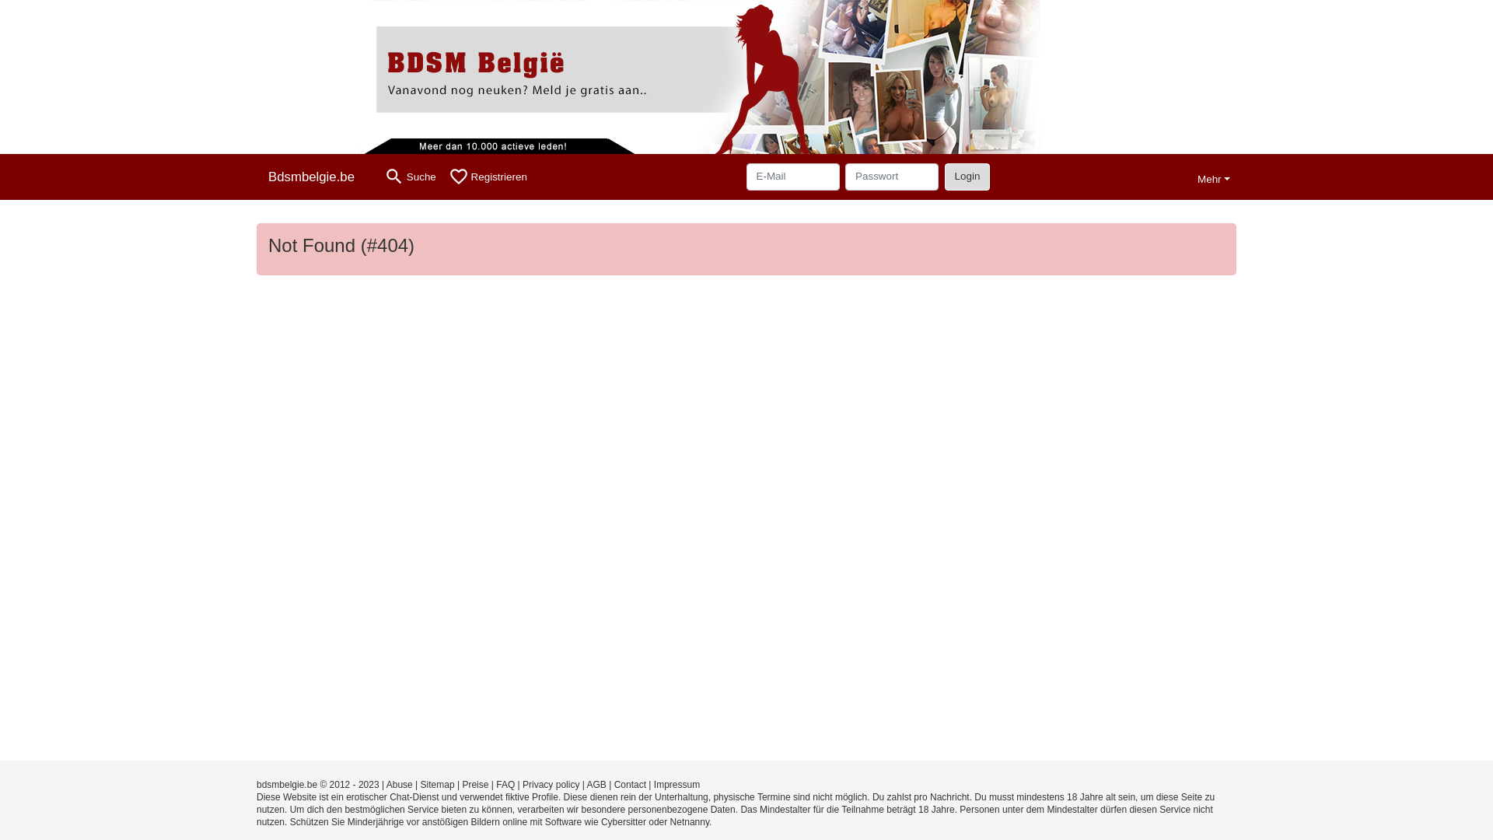  Describe the element at coordinates (967, 177) in the screenshot. I see `Login` at that location.